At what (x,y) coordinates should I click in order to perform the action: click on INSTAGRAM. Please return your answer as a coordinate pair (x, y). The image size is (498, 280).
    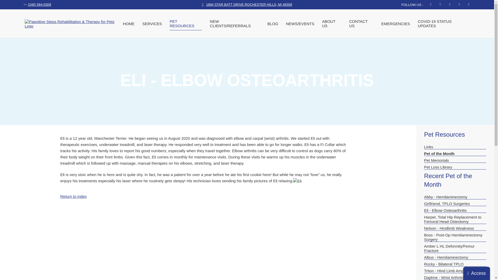
    Looking at the image, I should click on (468, 4).